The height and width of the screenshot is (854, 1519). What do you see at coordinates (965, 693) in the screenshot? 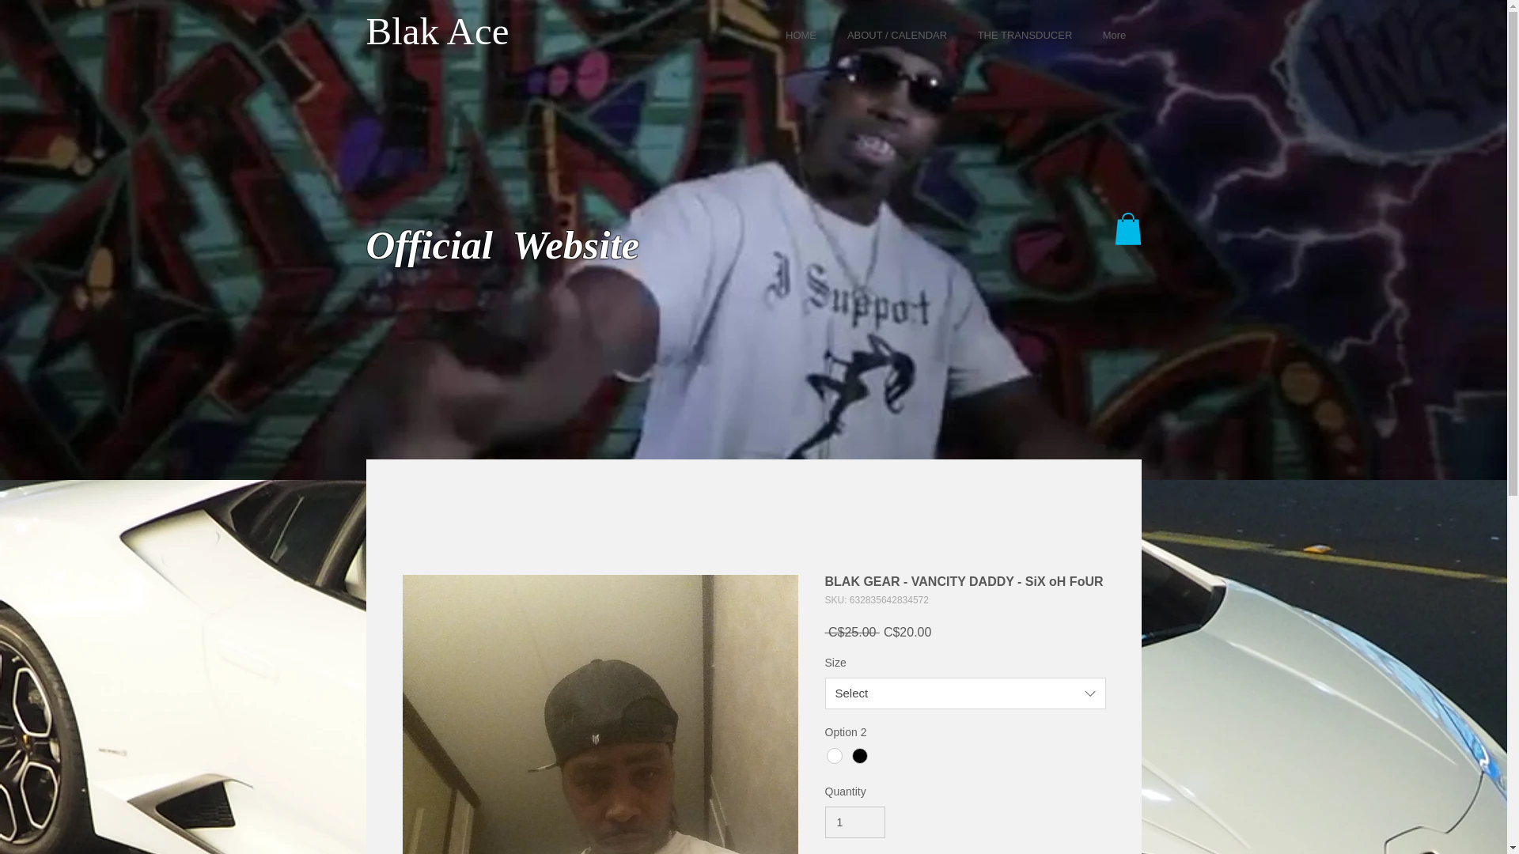
I see `Select` at bounding box center [965, 693].